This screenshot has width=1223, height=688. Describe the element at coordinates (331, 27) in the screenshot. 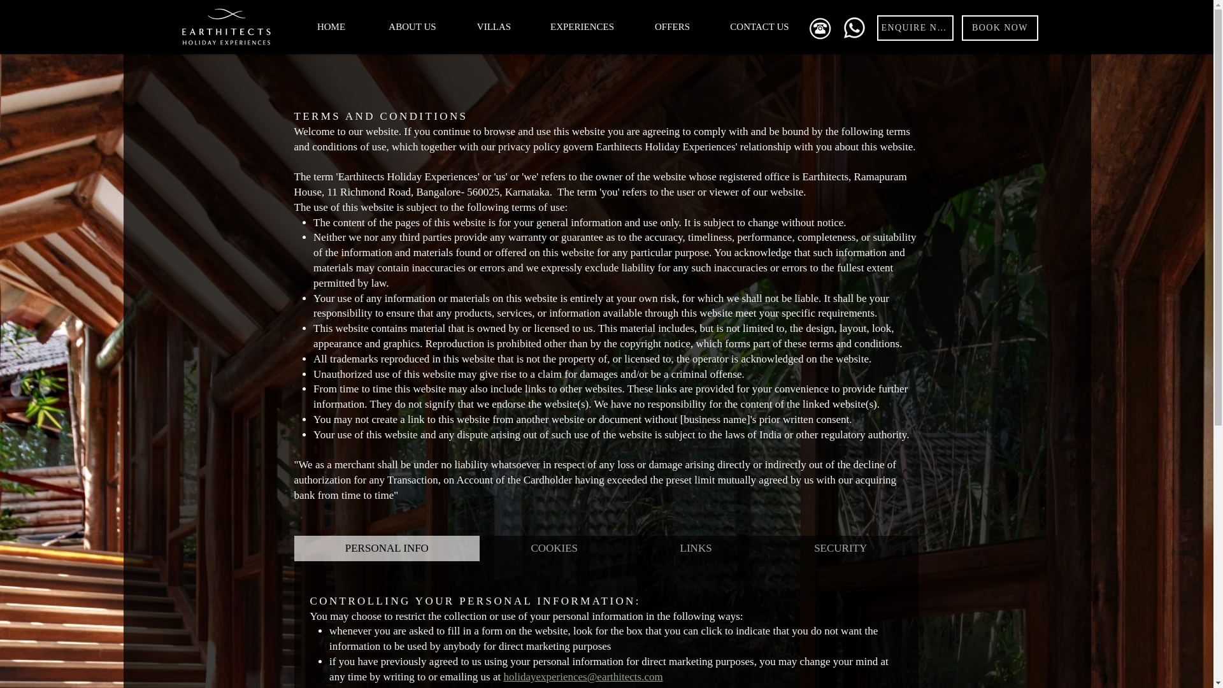

I see `HOME` at that location.